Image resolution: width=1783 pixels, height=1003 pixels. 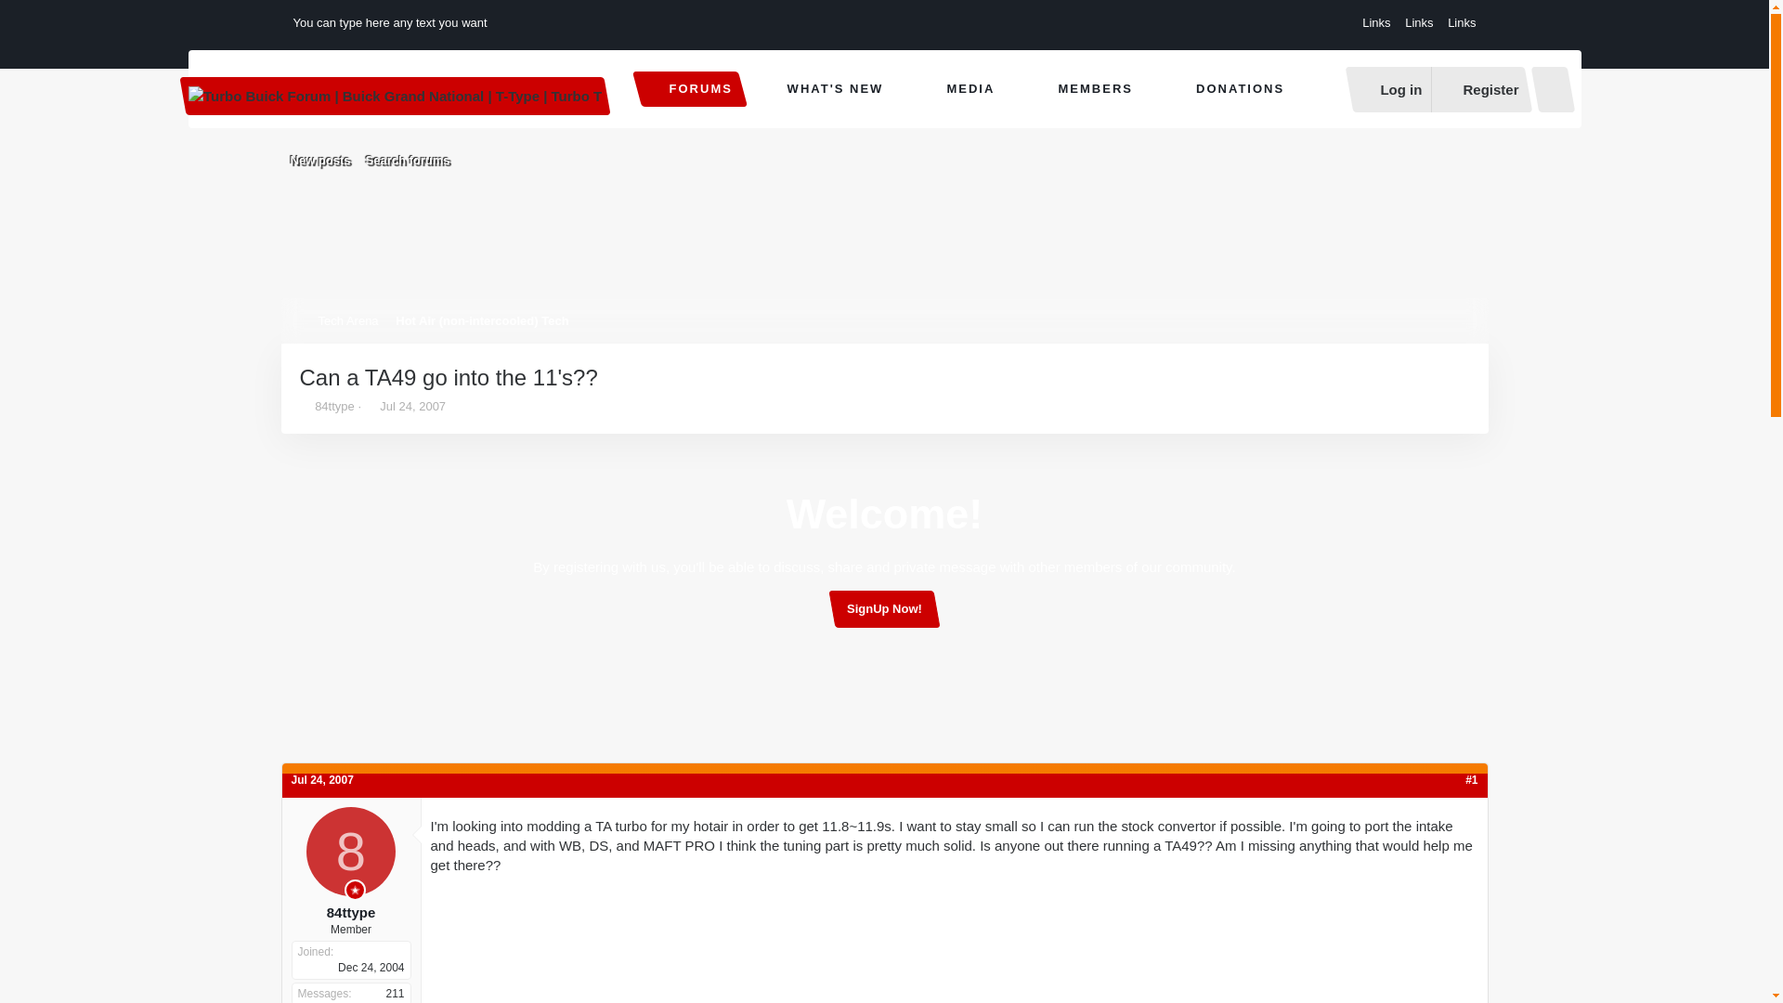 What do you see at coordinates (883, 160) in the screenshot?
I see `WHAT'S NEW` at bounding box center [883, 160].